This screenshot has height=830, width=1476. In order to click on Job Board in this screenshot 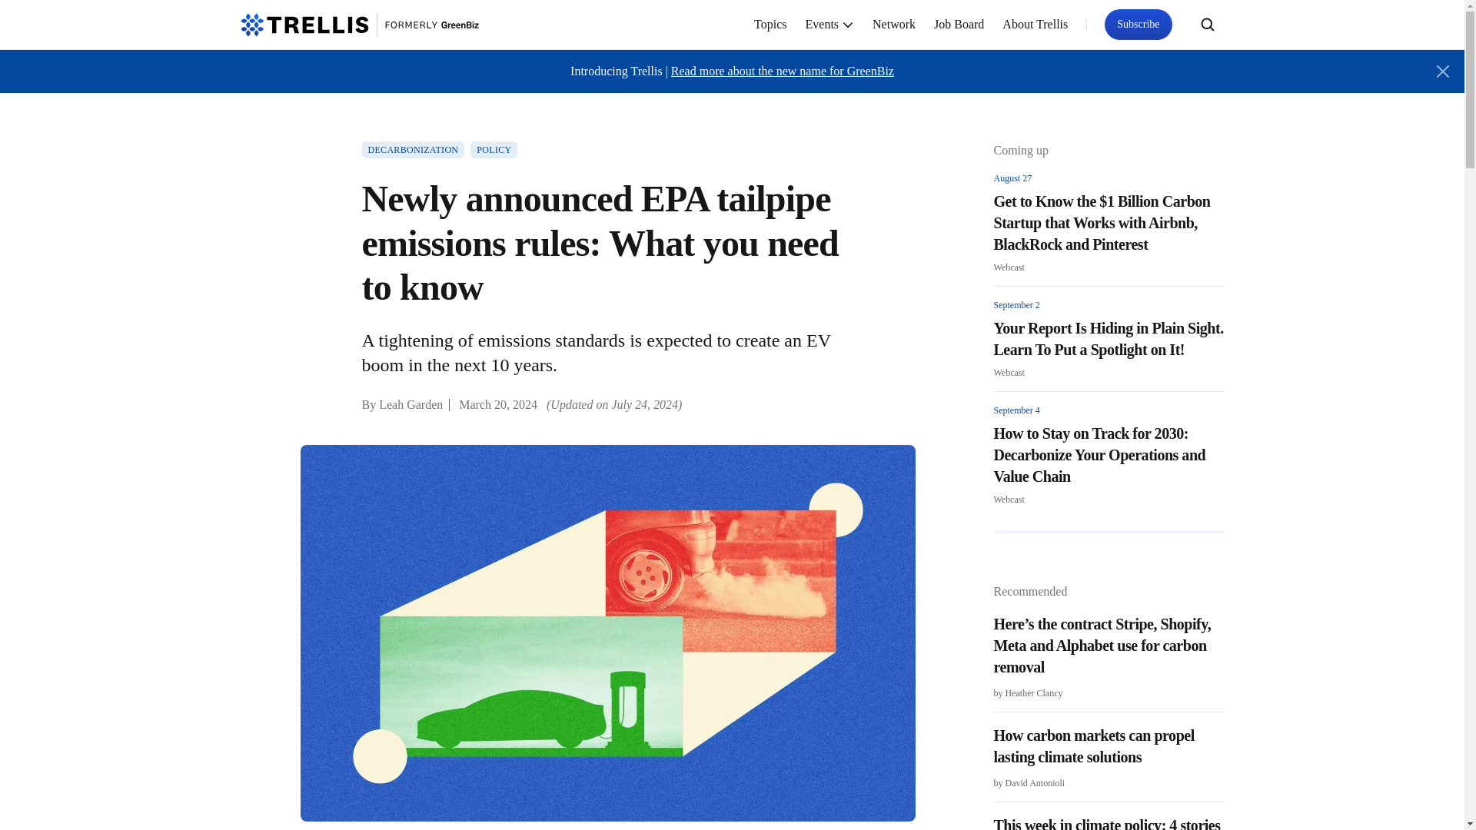, I will do `click(959, 25)`.